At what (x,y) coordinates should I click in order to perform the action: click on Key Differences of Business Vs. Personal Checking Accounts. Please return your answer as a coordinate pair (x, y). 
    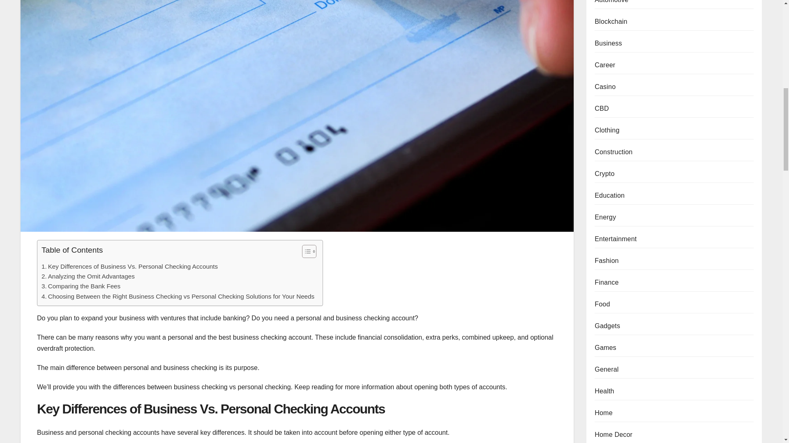
    Looking at the image, I should click on (129, 267).